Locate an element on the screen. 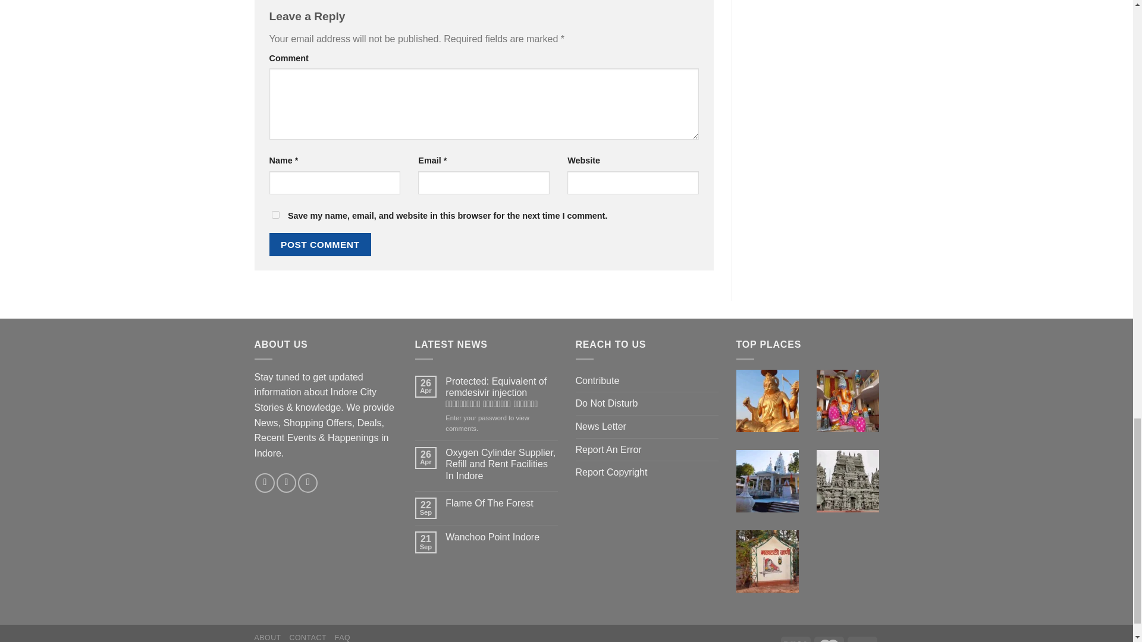  Flame Of The Forest is located at coordinates (501, 503).